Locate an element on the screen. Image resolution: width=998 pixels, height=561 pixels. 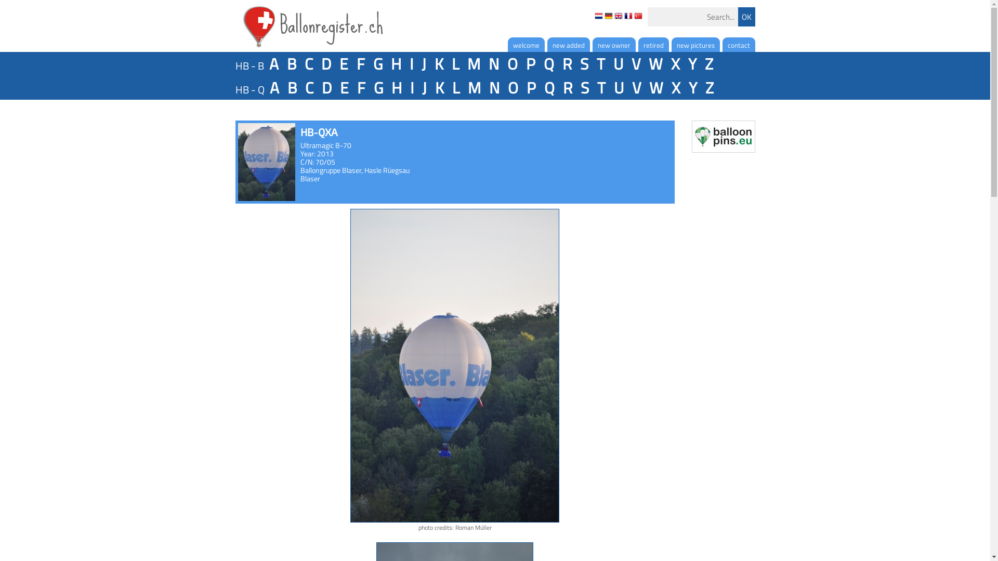
D is located at coordinates (326, 88).